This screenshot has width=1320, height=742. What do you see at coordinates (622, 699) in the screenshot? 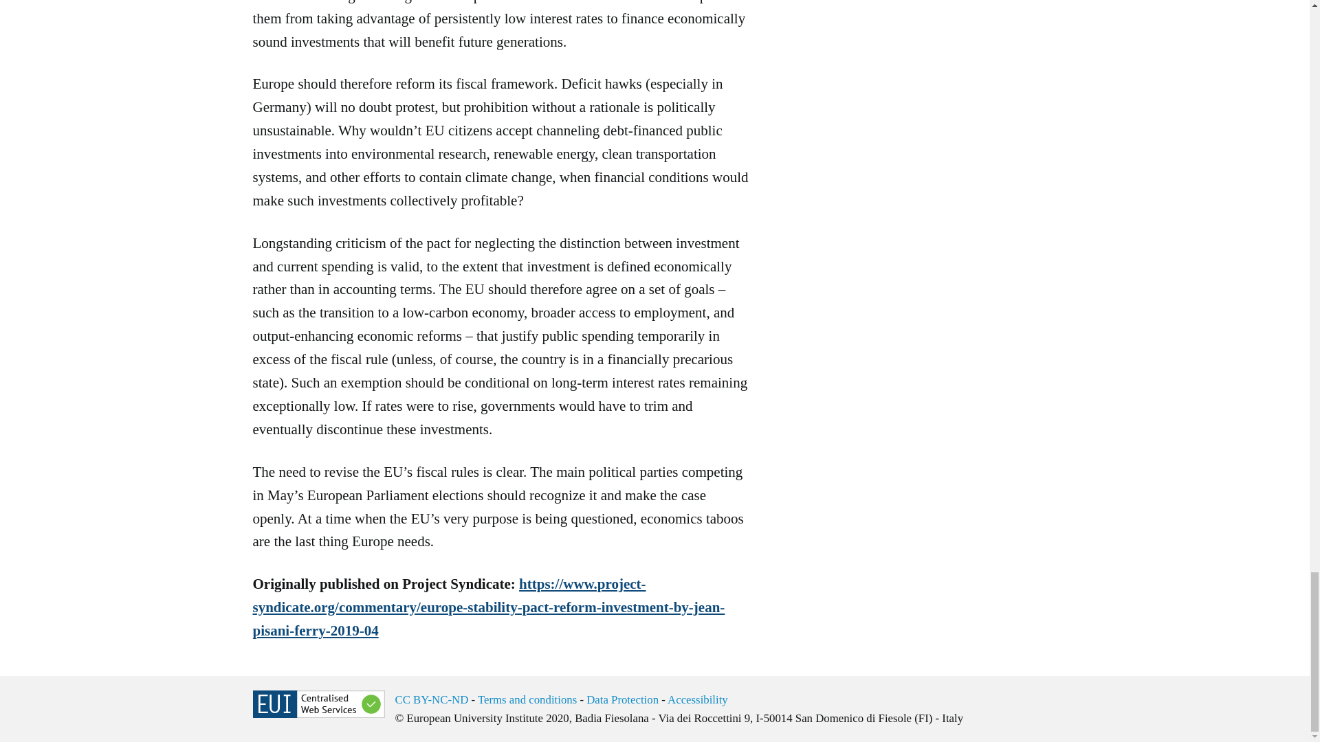
I see `Data Protection` at bounding box center [622, 699].